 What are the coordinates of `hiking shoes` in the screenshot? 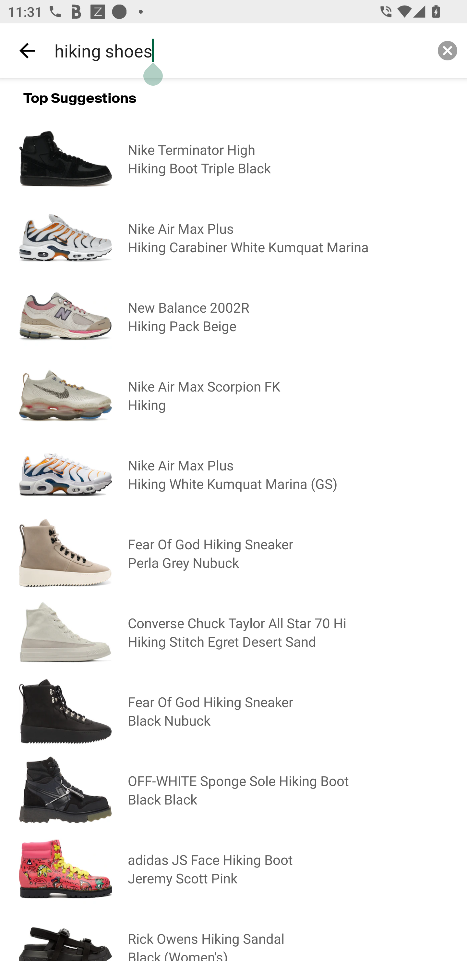 It's located at (237, 50).